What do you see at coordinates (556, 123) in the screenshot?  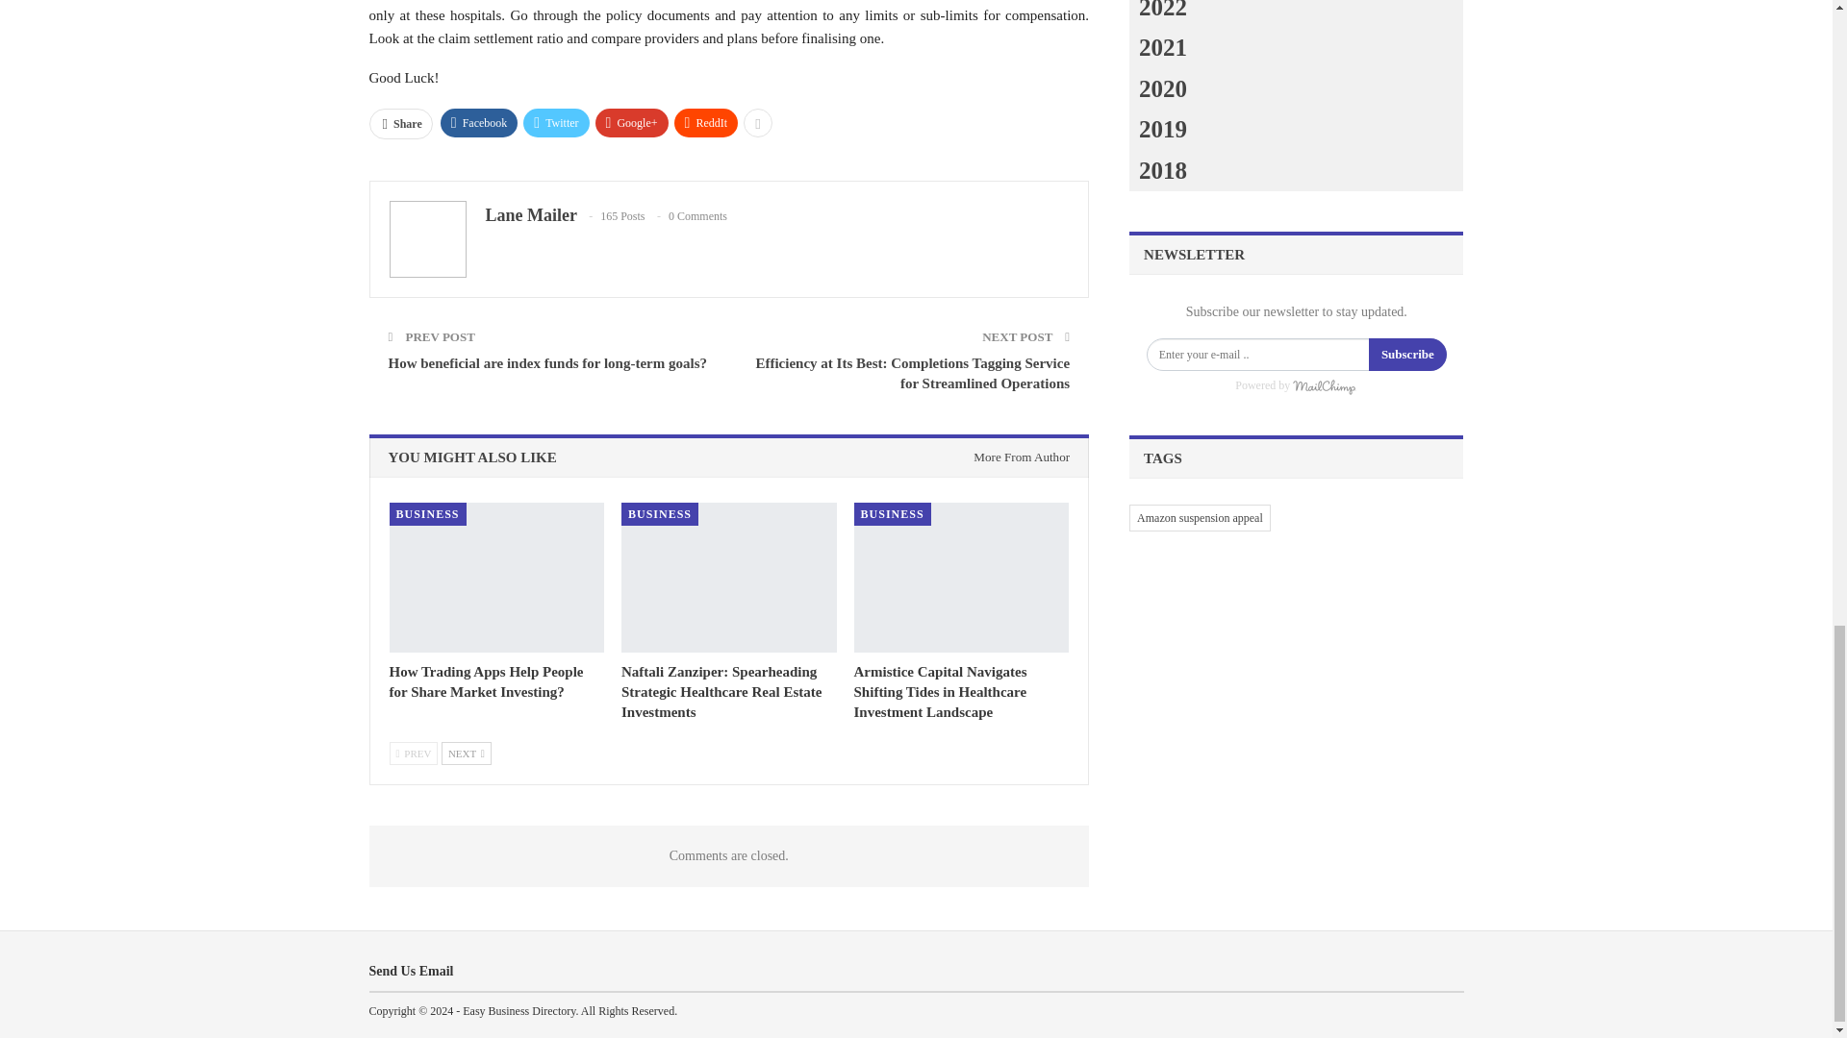 I see `Twitter` at bounding box center [556, 123].